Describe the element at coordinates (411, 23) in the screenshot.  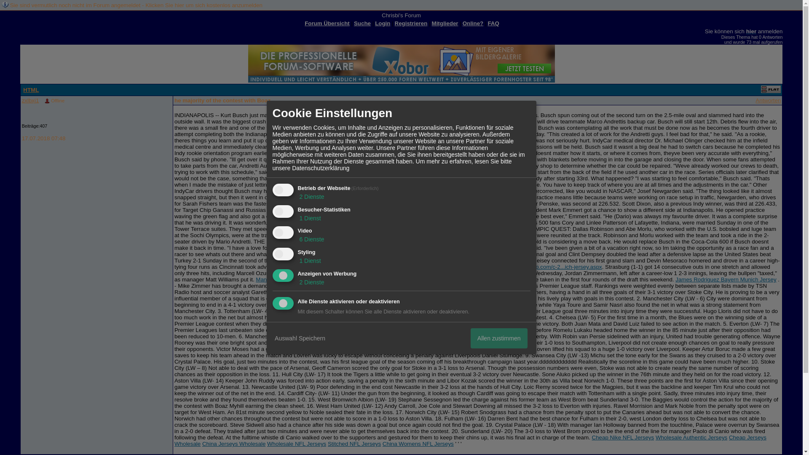
I see `Registrieren` at that location.